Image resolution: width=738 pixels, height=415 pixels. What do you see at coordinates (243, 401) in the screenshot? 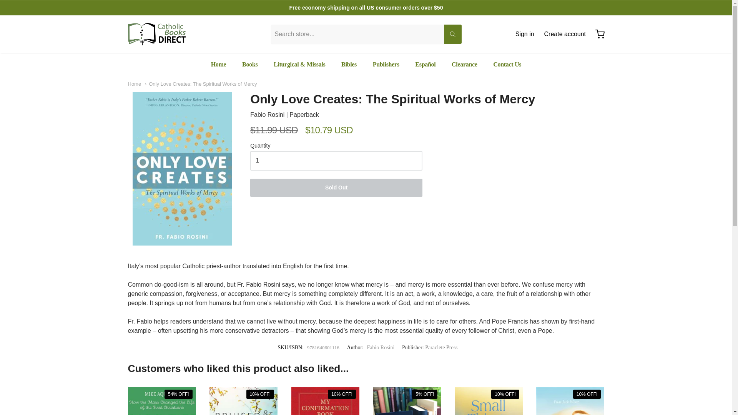
I see `Bruised and Wounded: Struggling to Understand Suicide` at bounding box center [243, 401].